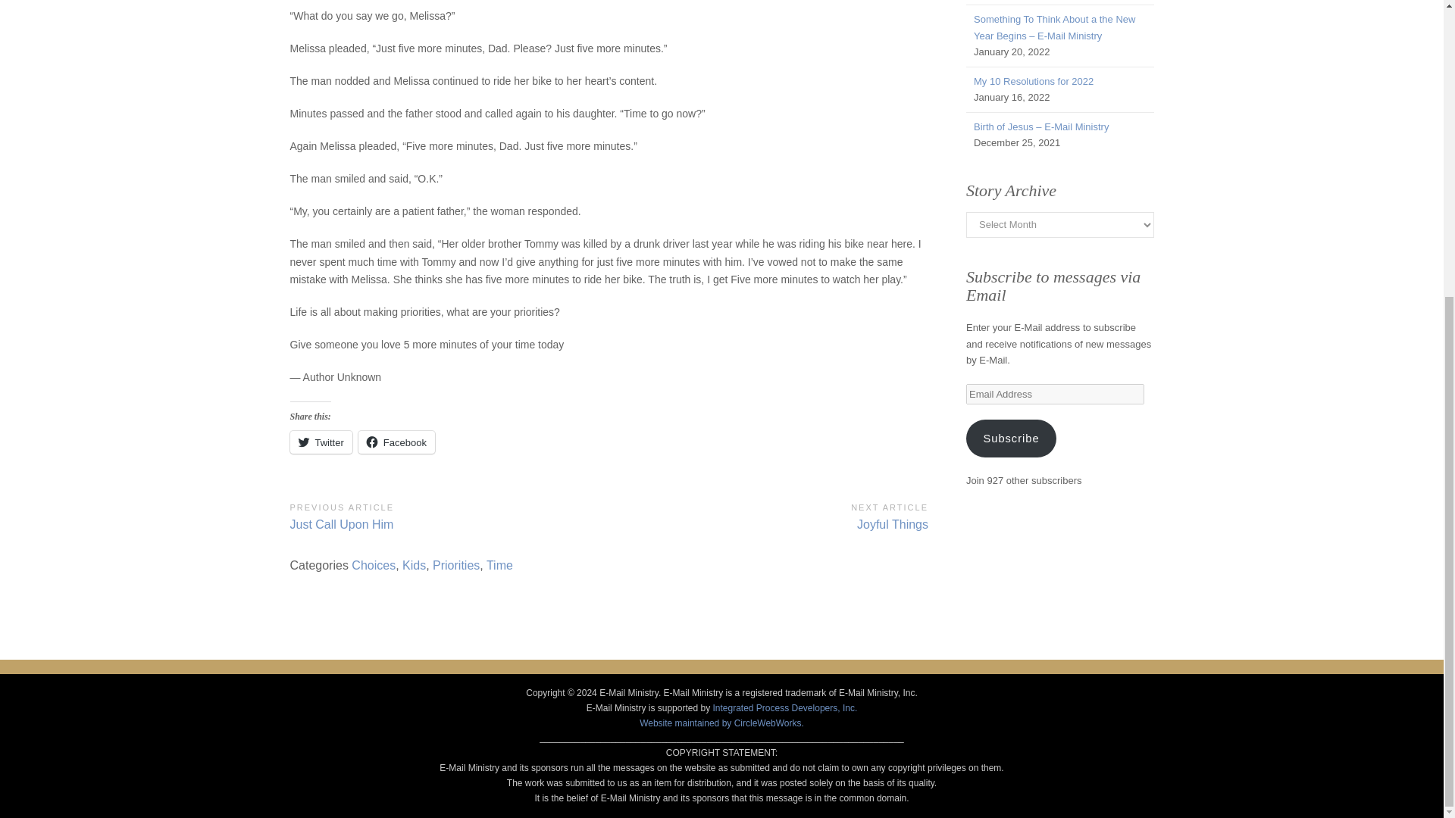 This screenshot has height=818, width=1455. What do you see at coordinates (396, 442) in the screenshot?
I see `Twitter` at bounding box center [396, 442].